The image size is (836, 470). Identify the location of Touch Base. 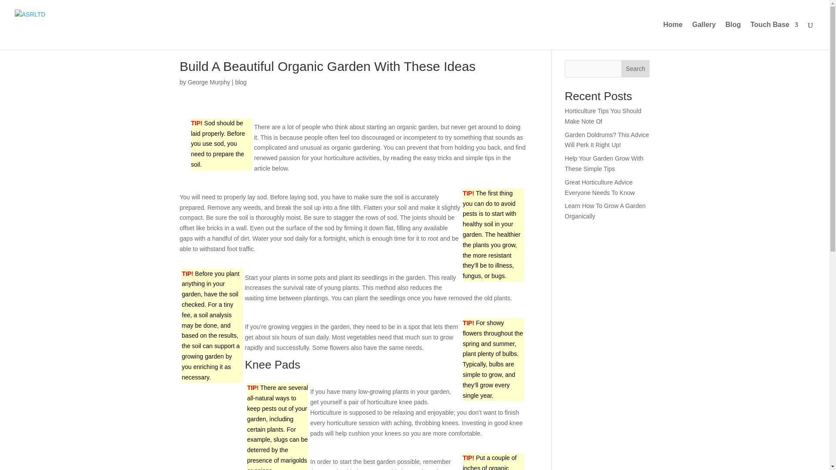
(774, 36).